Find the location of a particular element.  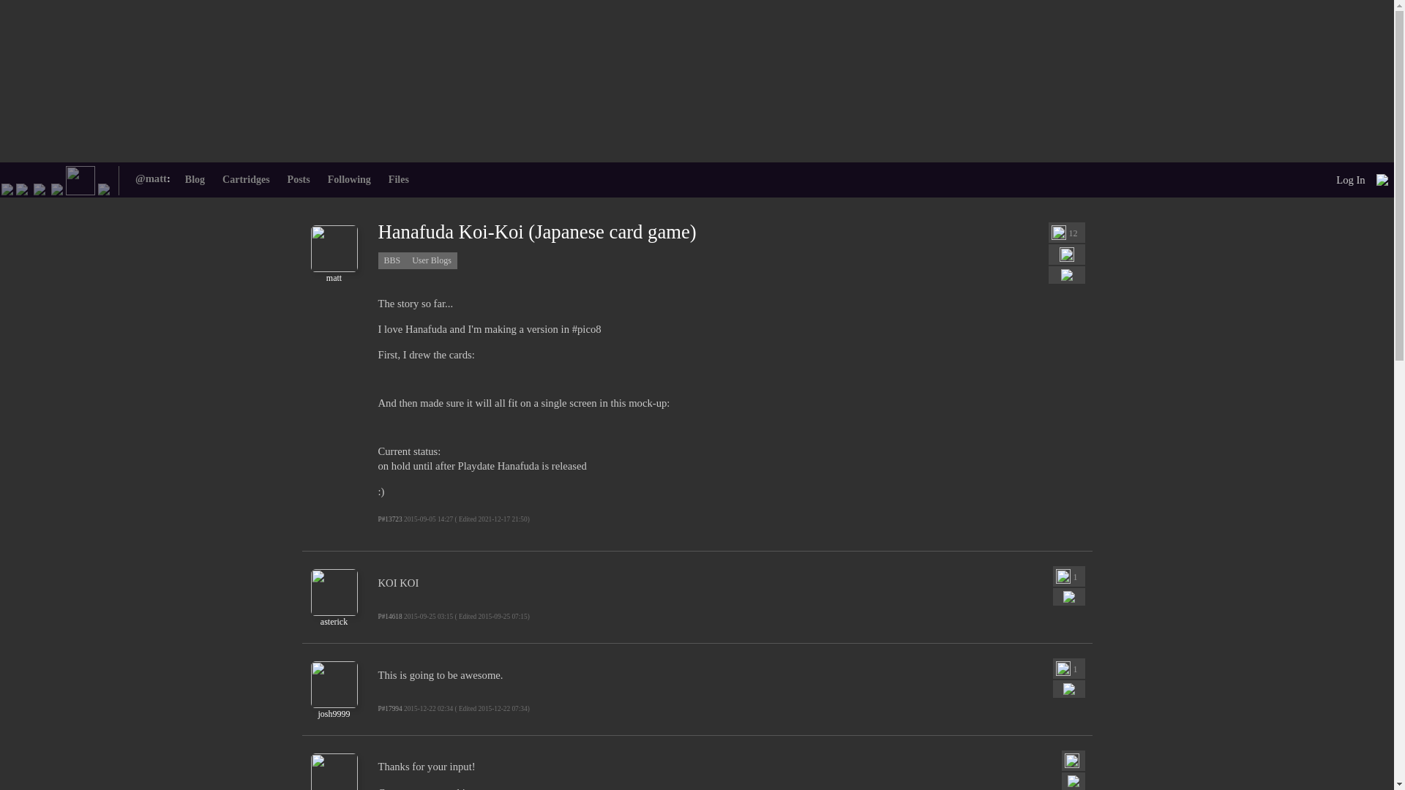

Lexaloffle Games is located at coordinates (7, 187).